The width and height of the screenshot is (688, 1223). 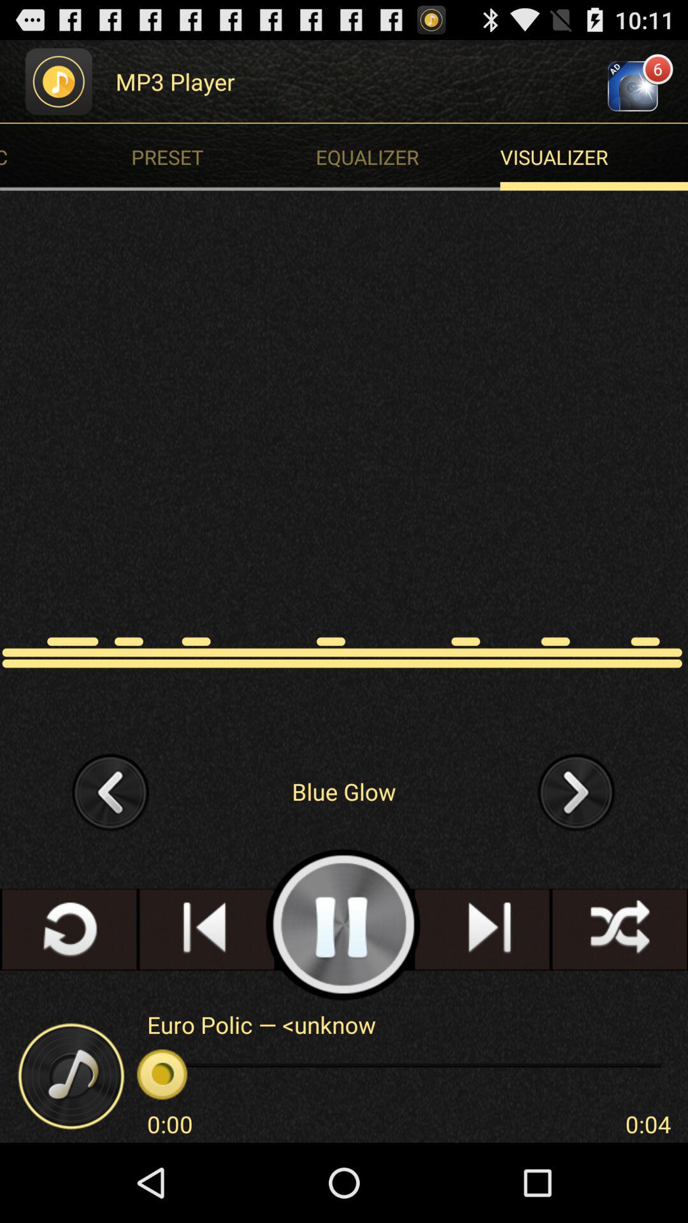 What do you see at coordinates (577, 791) in the screenshot?
I see `go forward` at bounding box center [577, 791].